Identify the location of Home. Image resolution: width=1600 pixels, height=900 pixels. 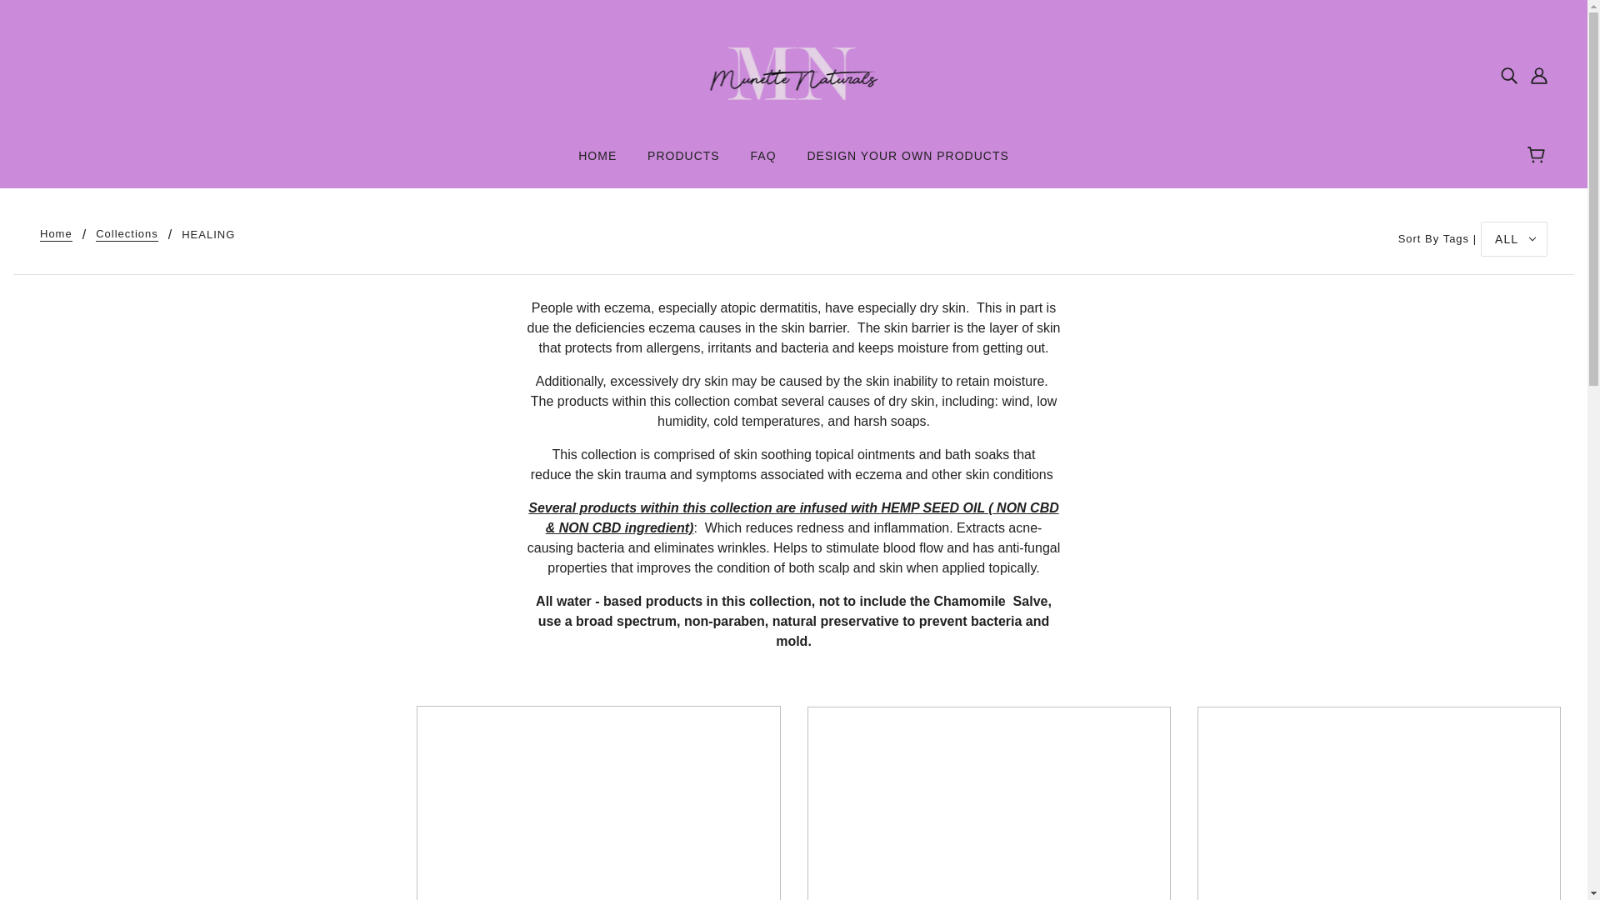
(56, 235).